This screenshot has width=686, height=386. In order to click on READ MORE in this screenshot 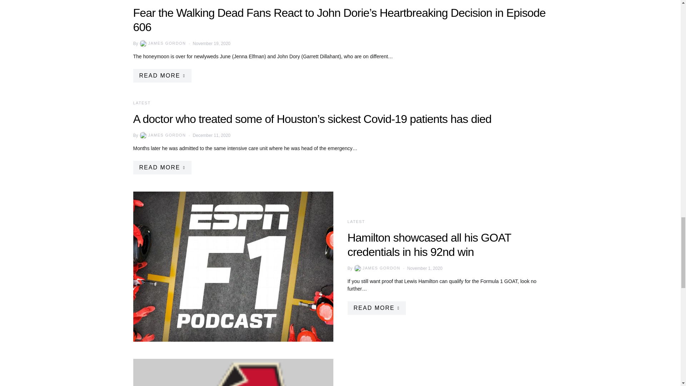, I will do `click(162, 168)`.